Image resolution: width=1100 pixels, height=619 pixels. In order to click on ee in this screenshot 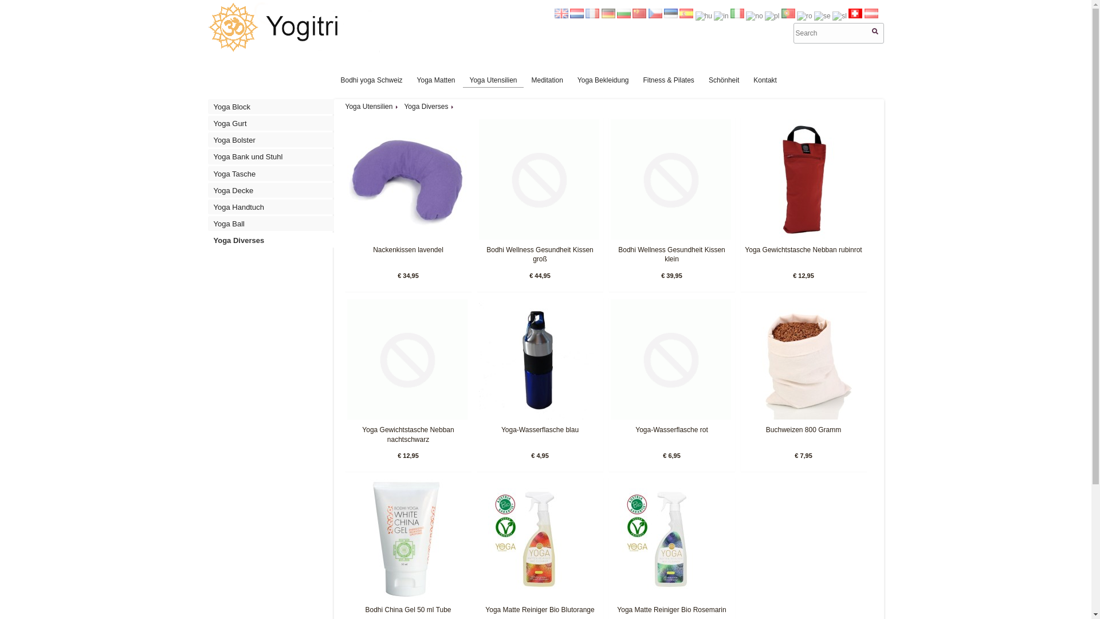, I will do `click(671, 15)`.